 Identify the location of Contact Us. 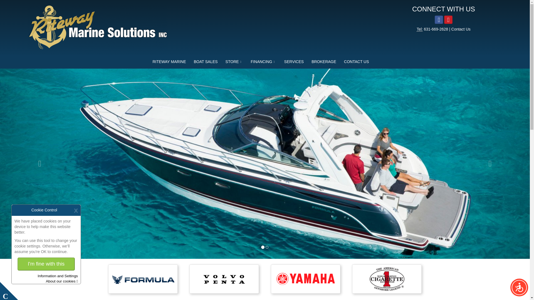
(461, 29).